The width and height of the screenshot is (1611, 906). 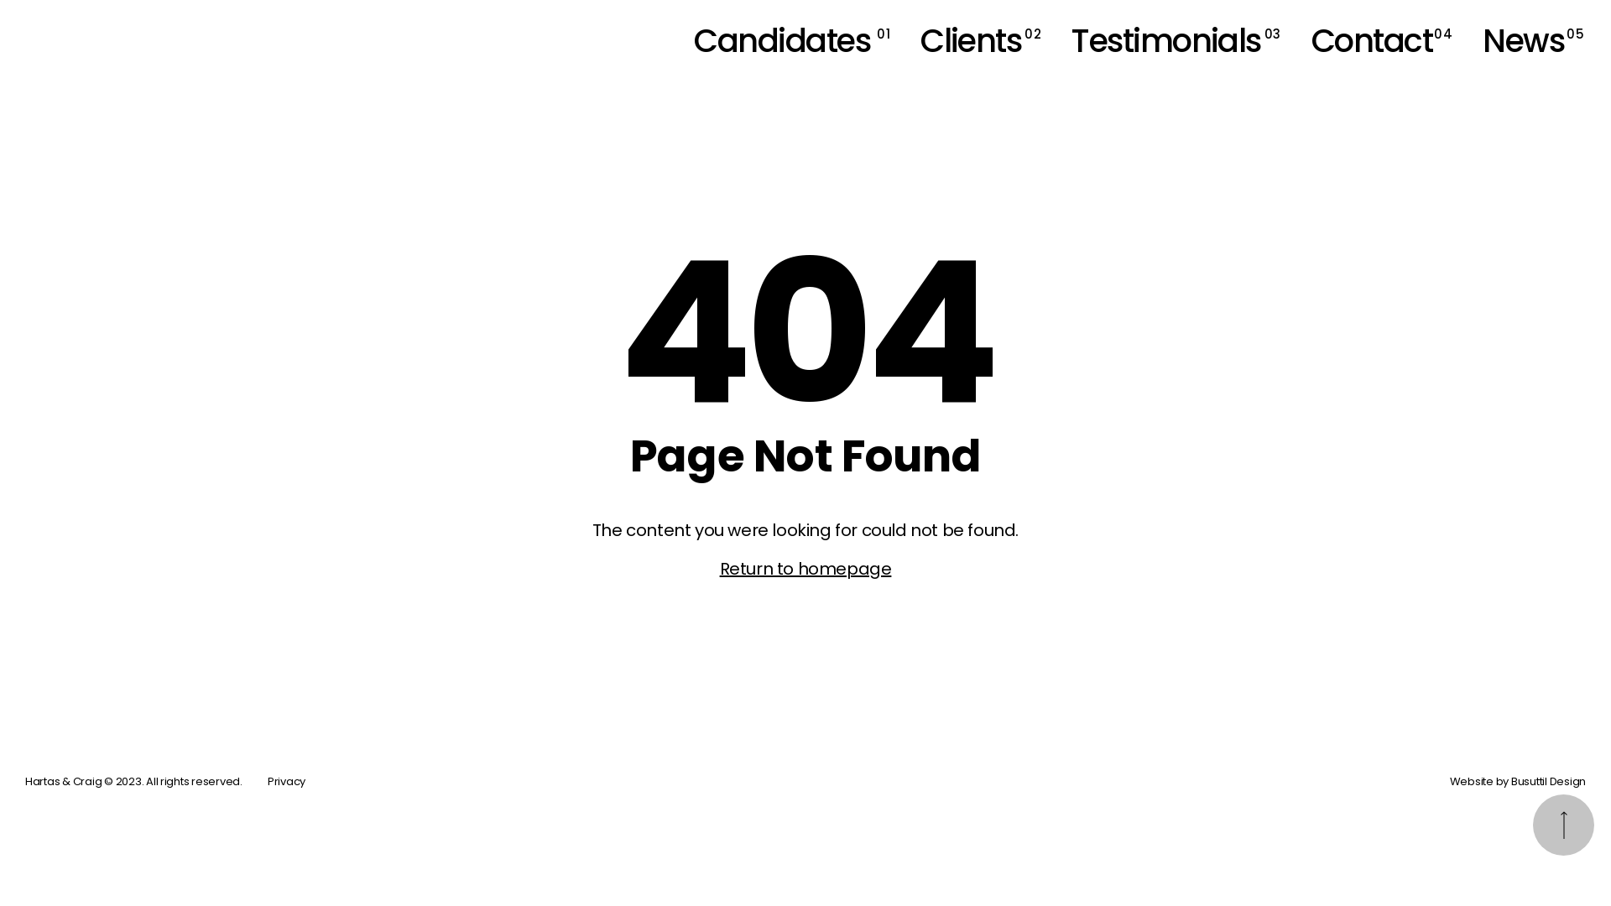 I want to click on Candidates, so click(x=782, y=41).